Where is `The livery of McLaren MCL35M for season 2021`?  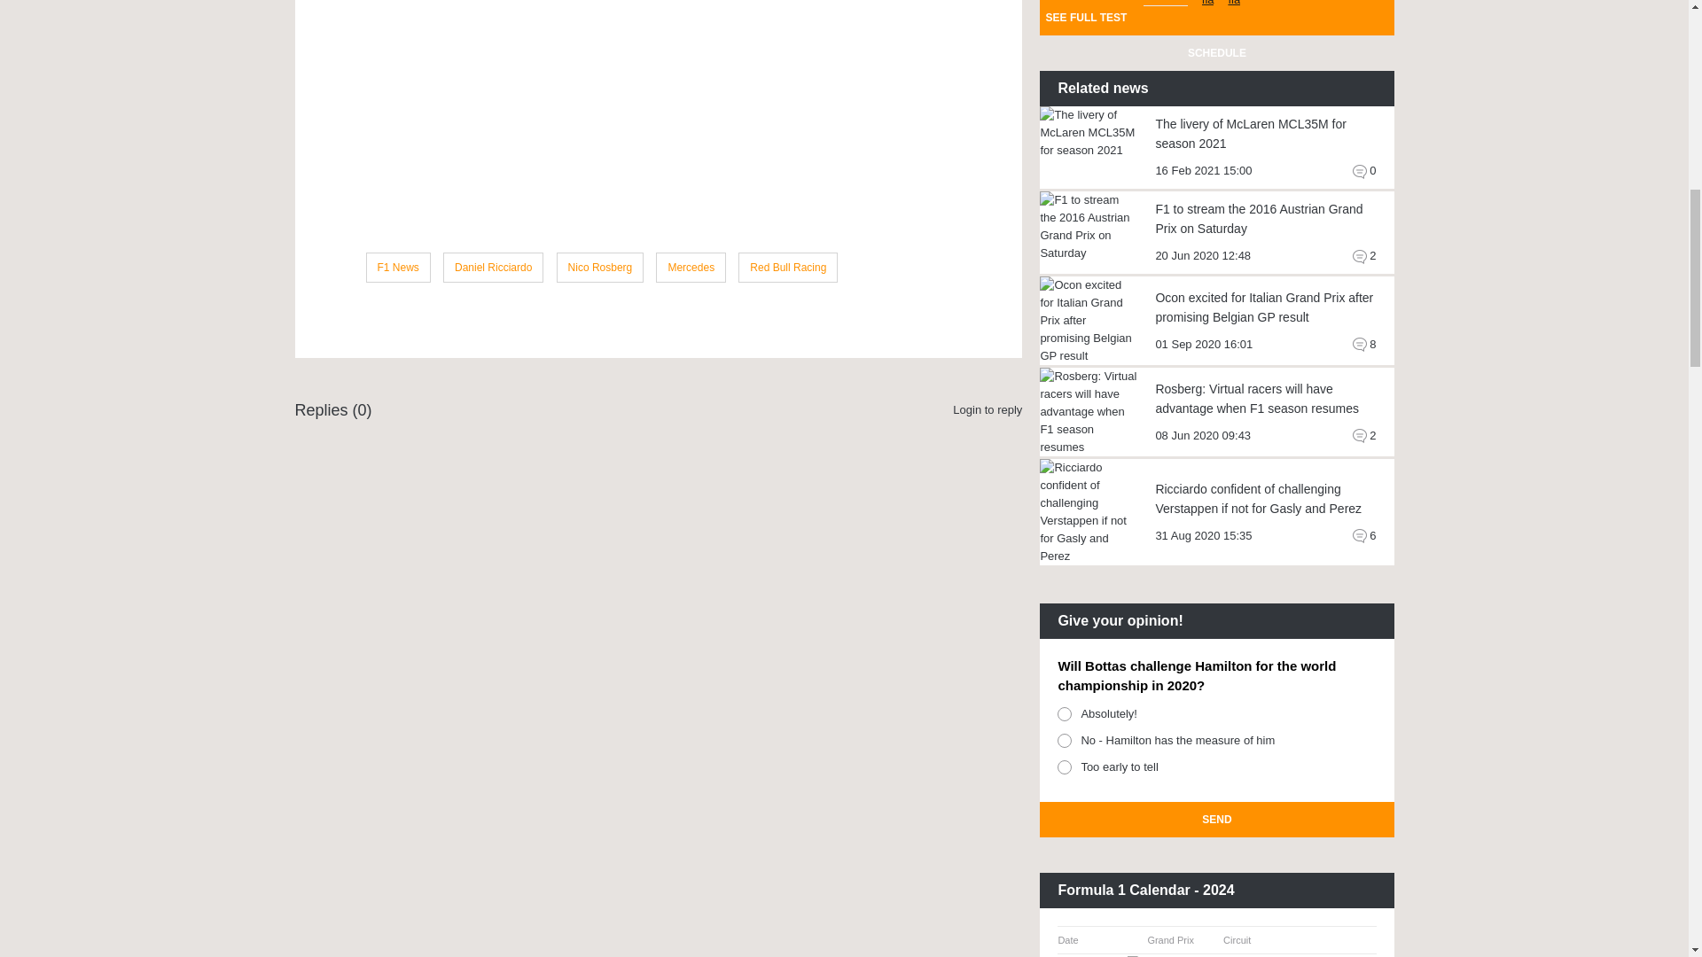 The livery of McLaren MCL35M for season 2021 is located at coordinates (1089, 133).